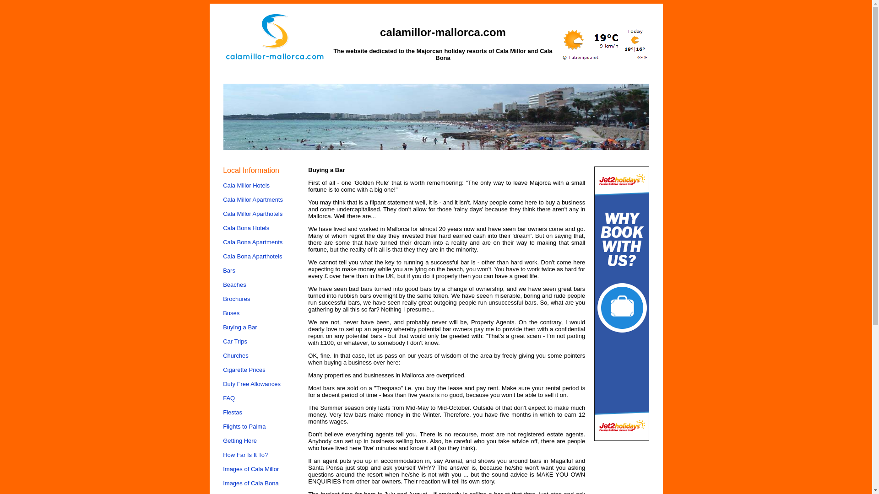  Describe the element at coordinates (234, 285) in the screenshot. I see `Cala Millor Beaches` at that location.